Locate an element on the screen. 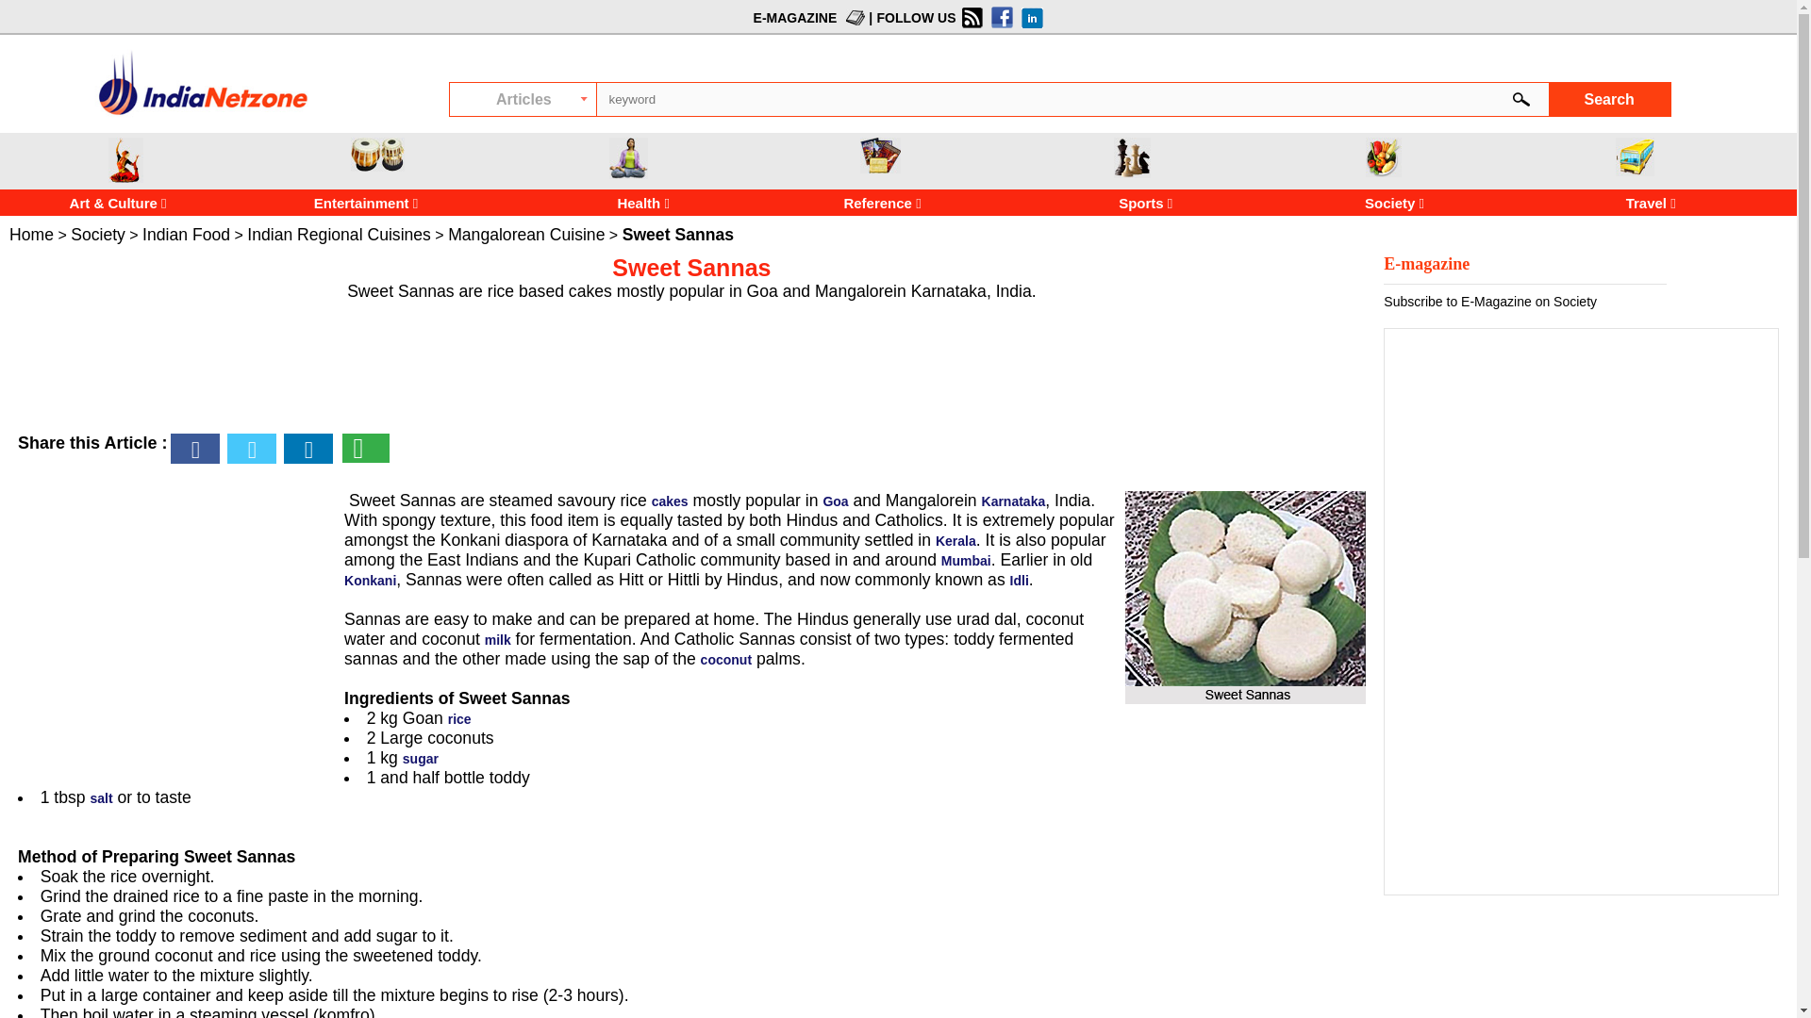  Sports is located at coordinates (1132, 157).